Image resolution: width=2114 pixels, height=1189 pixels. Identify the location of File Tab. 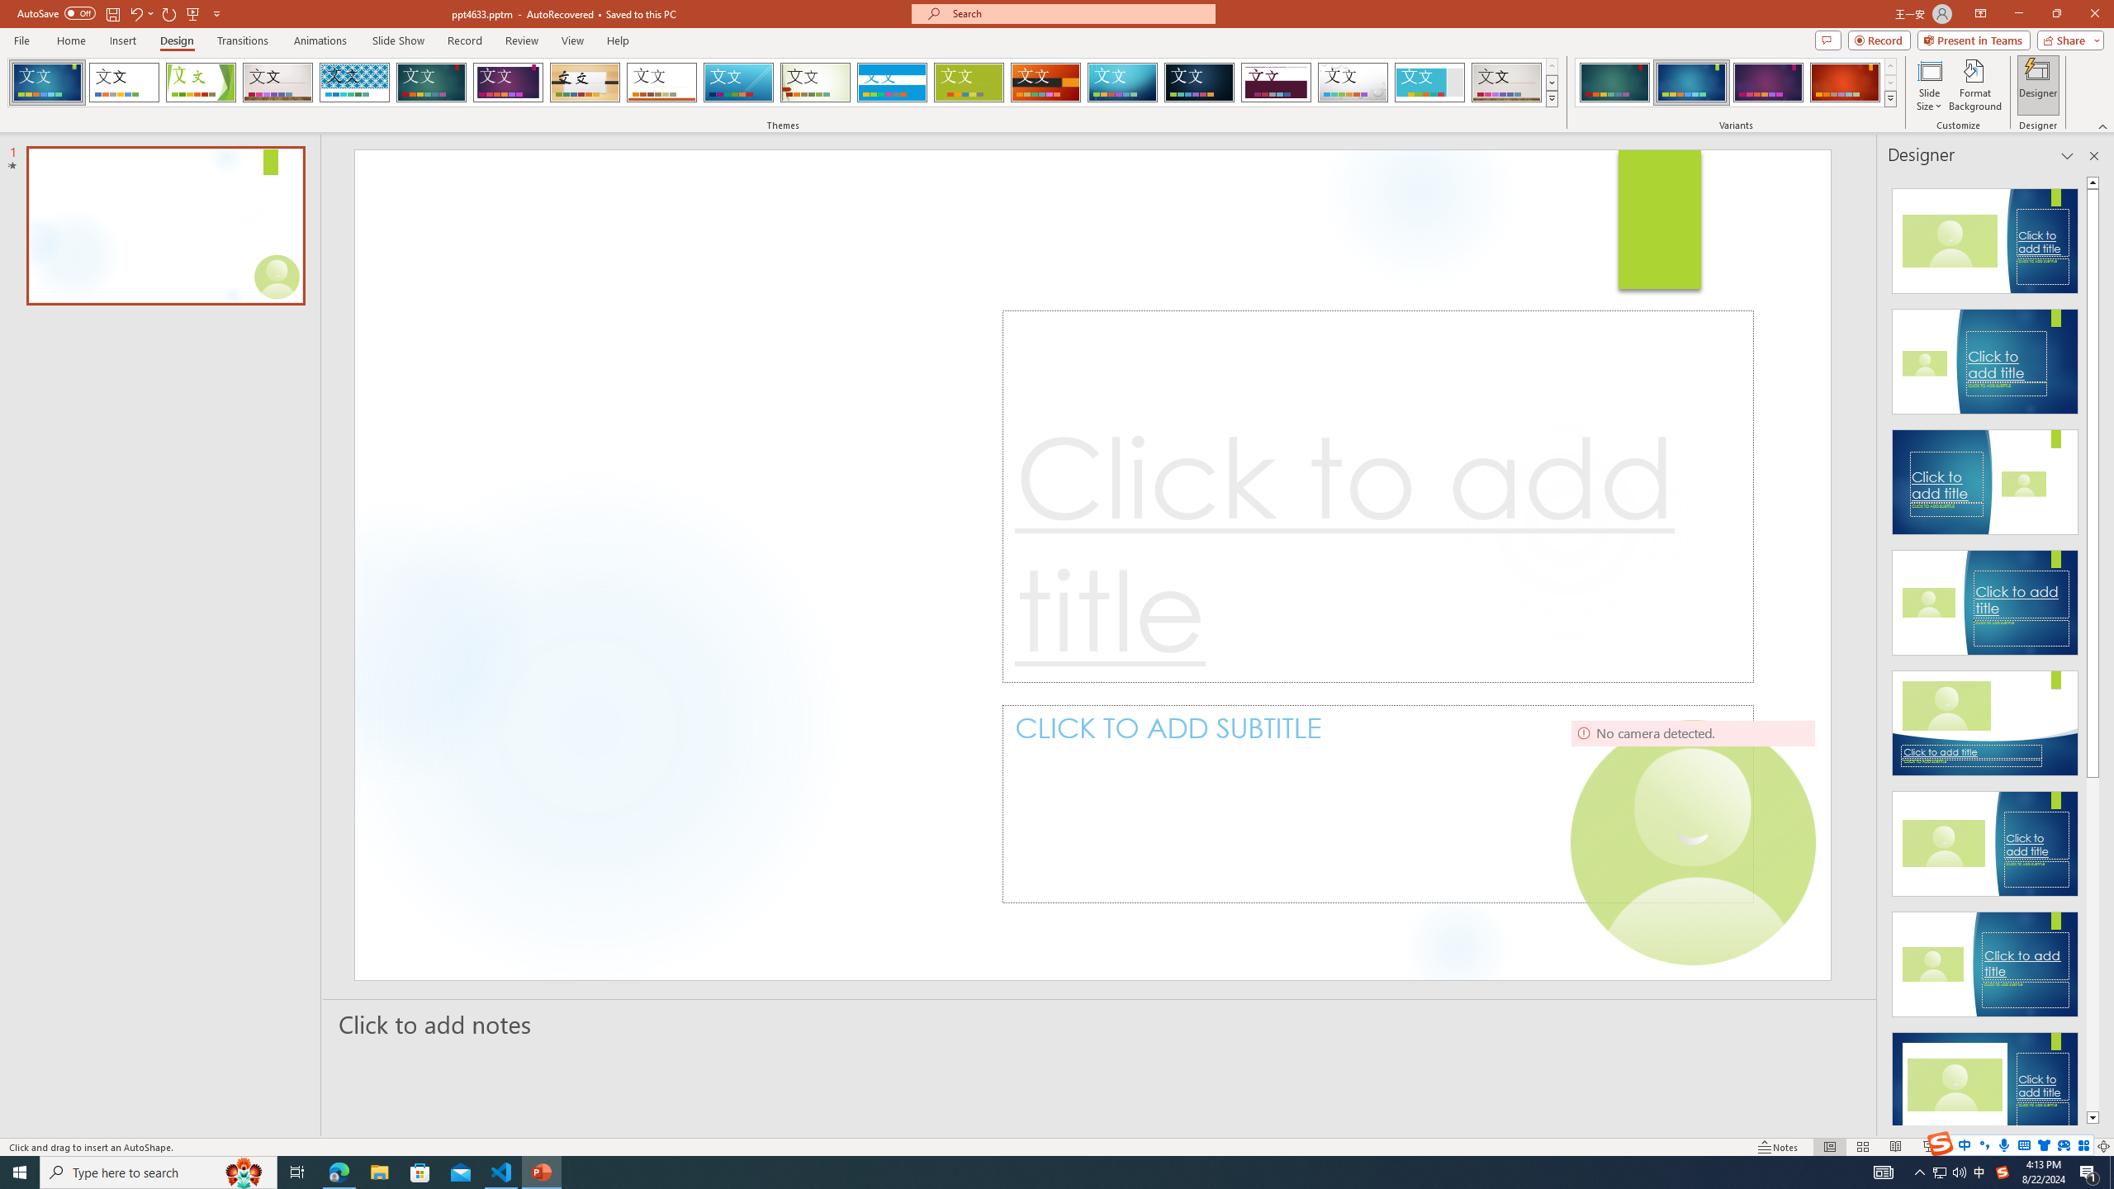
(21, 40).